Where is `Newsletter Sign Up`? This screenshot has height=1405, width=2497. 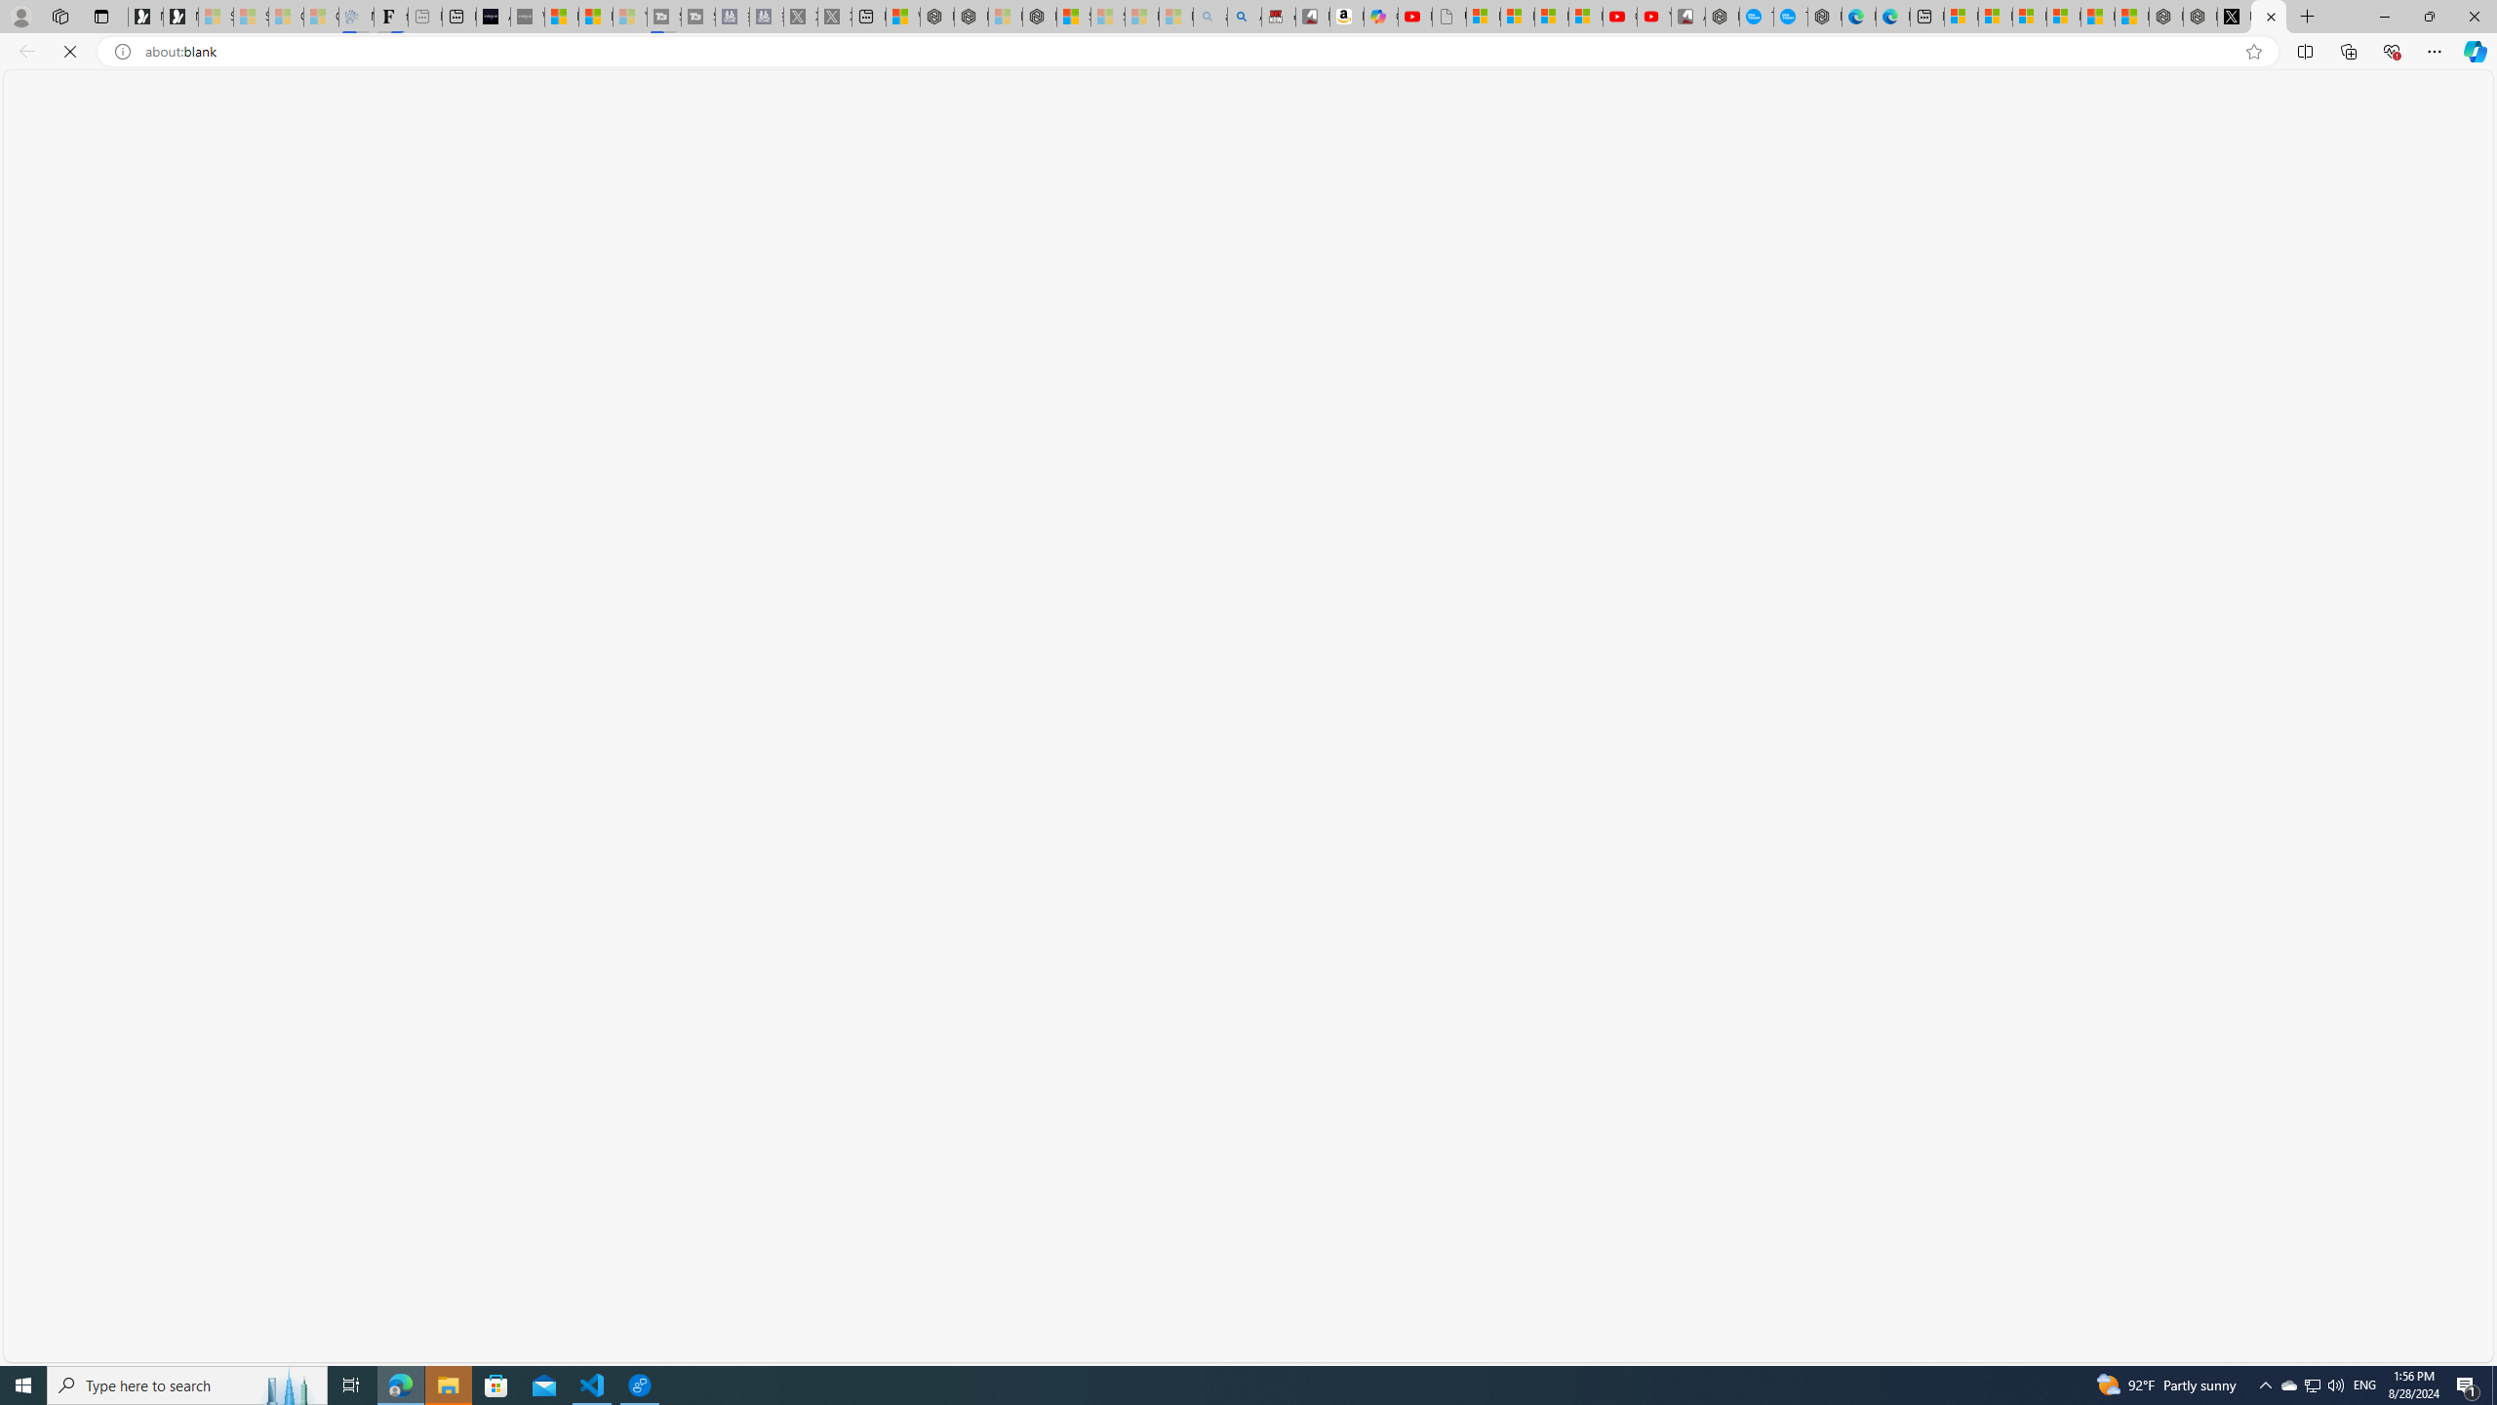
Newsletter Sign Up is located at coordinates (180, 17).